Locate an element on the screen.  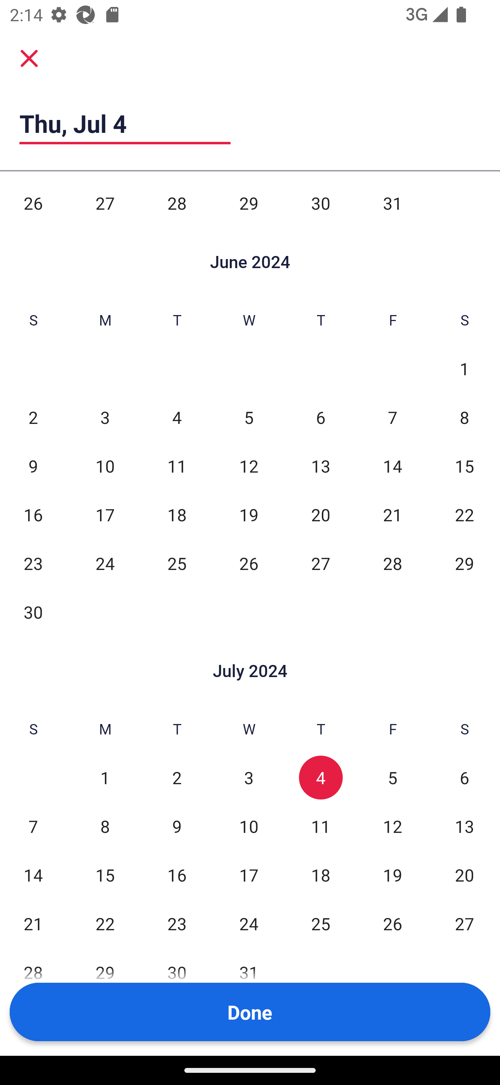
23 Tue, Jul 23, Not Selected is located at coordinates (177, 924).